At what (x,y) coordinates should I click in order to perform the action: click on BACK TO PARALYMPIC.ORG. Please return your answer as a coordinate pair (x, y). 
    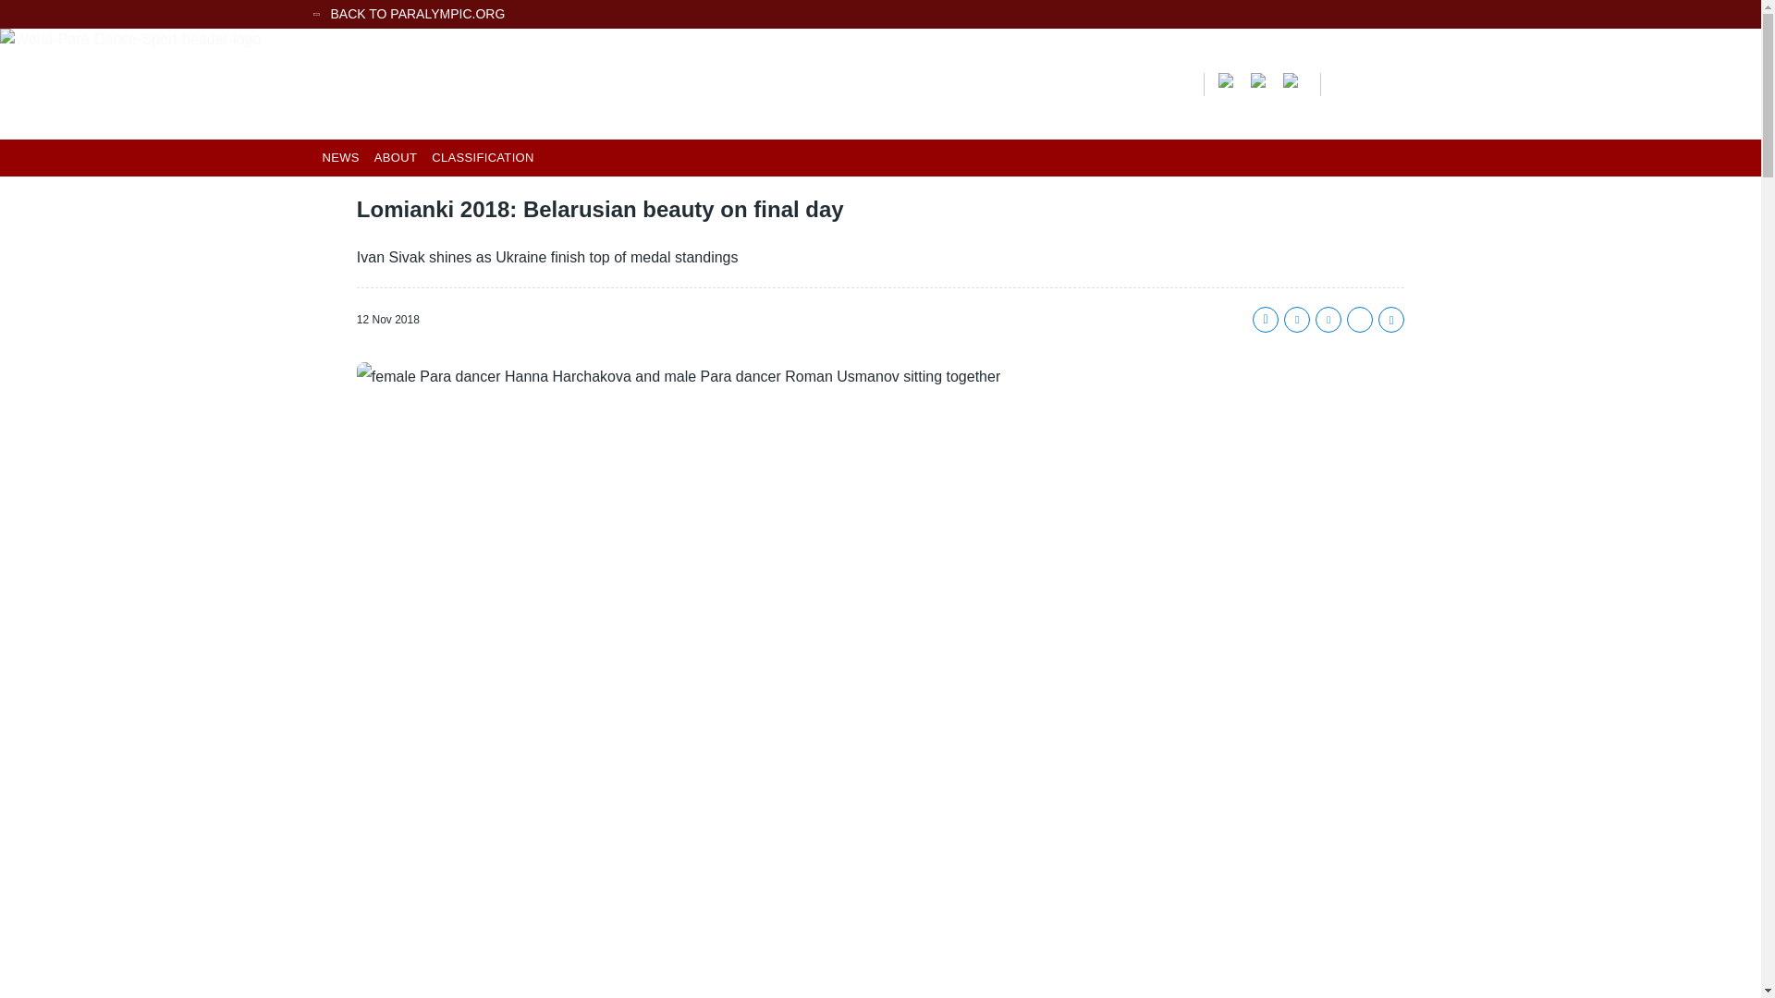
    Looking at the image, I should click on (880, 14).